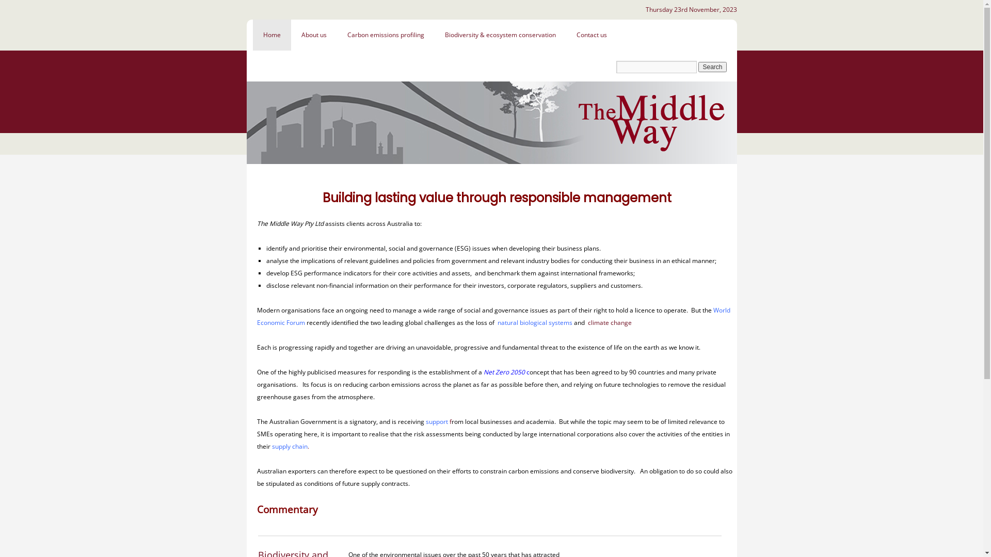 Image resolution: width=991 pixels, height=557 pixels. Describe the element at coordinates (271, 35) in the screenshot. I see `Home` at that location.